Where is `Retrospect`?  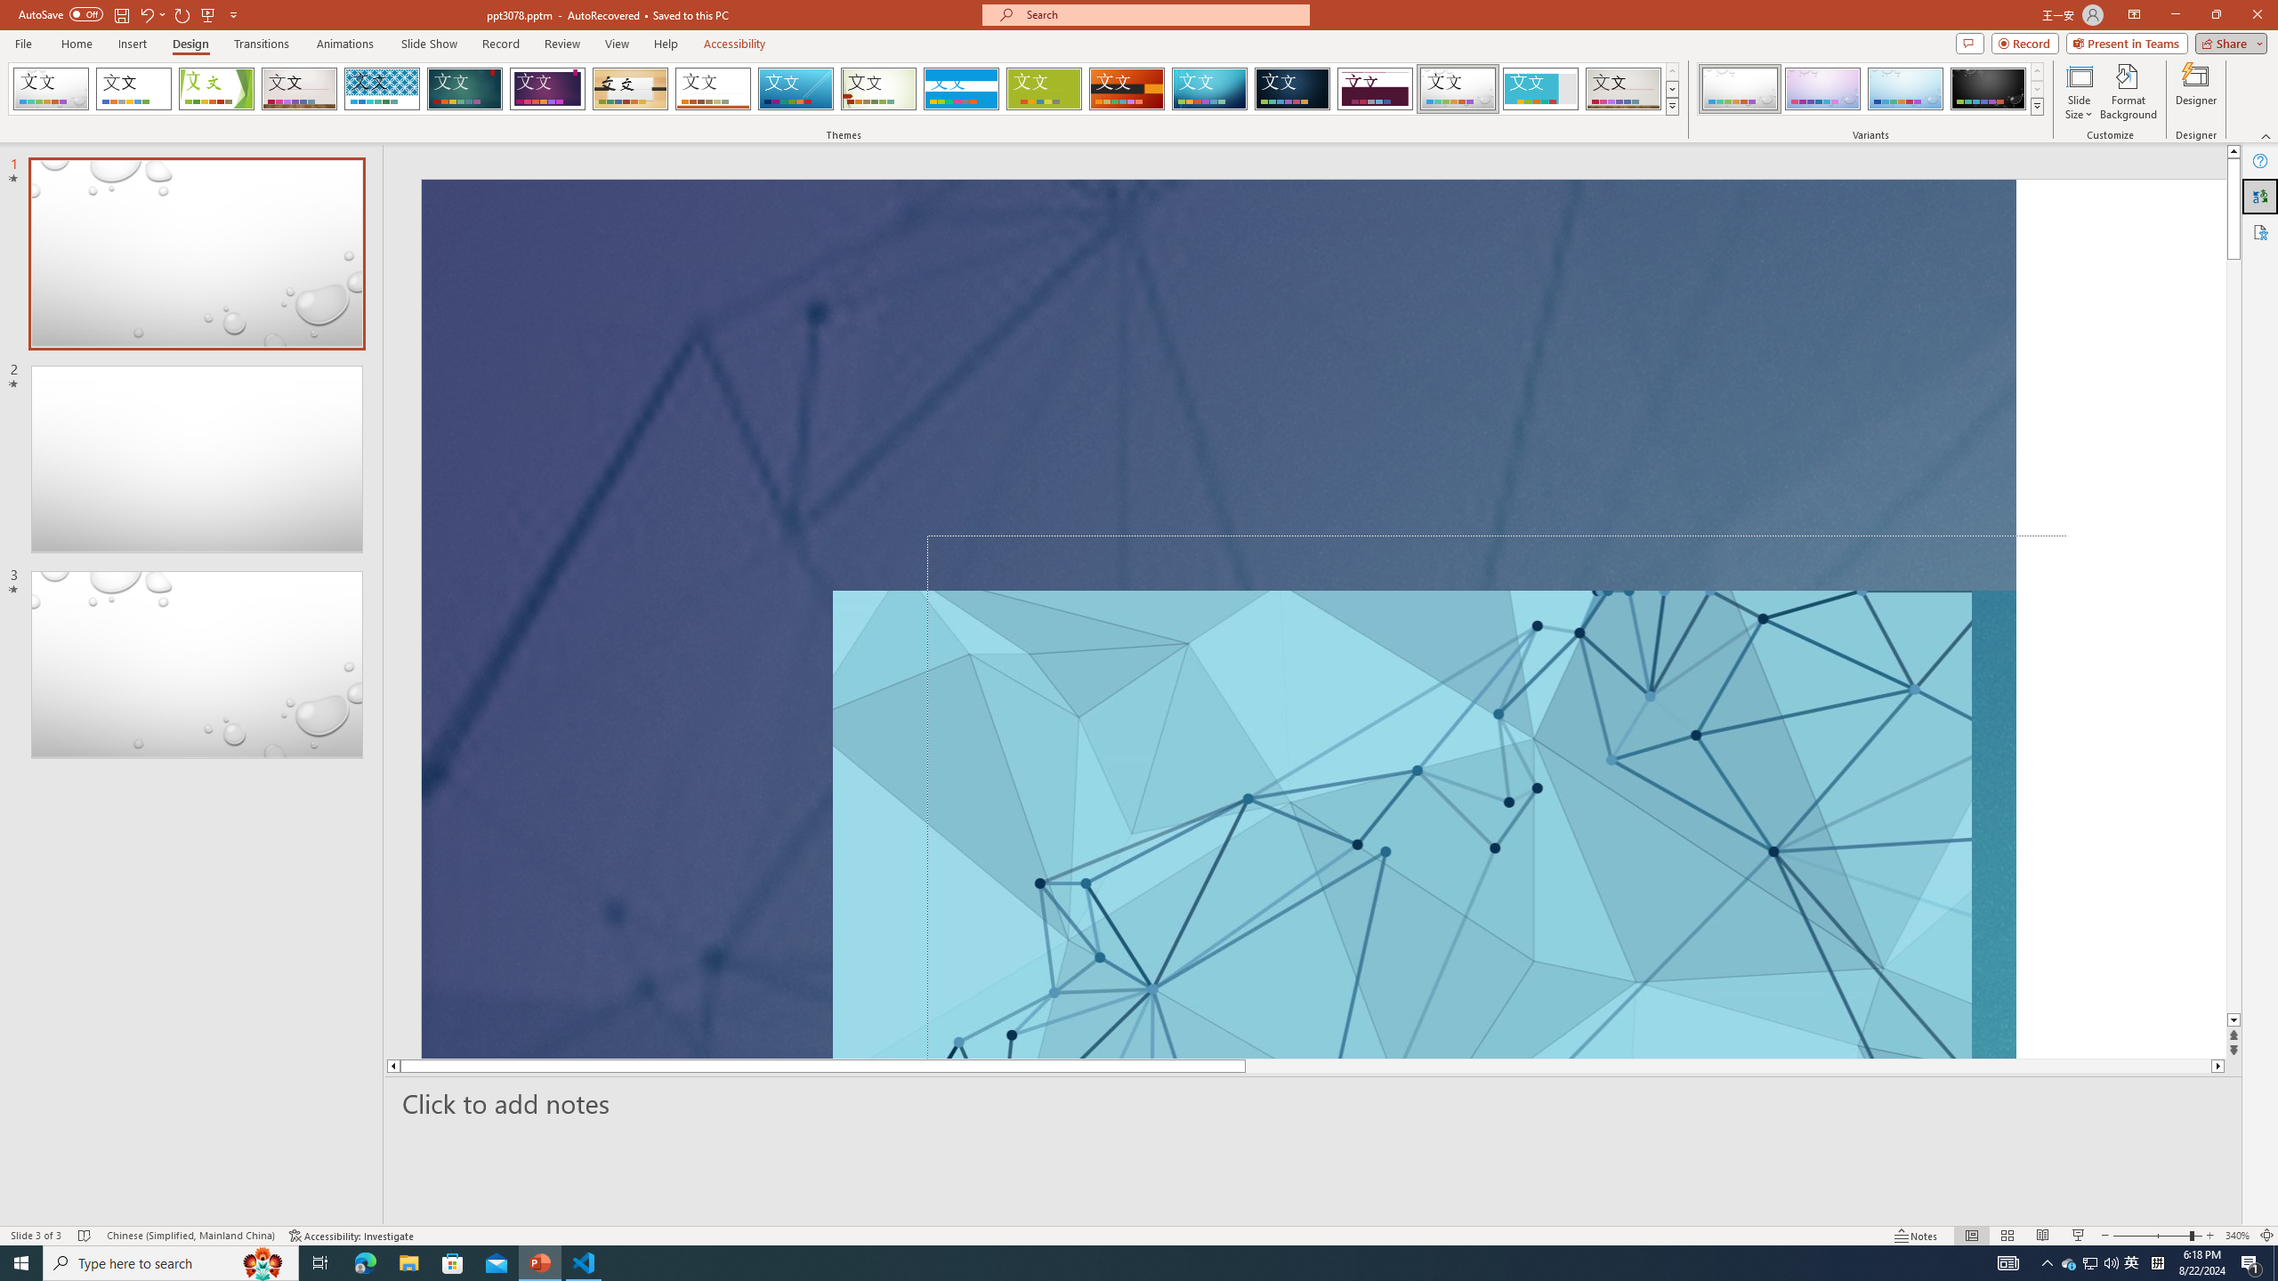
Retrospect is located at coordinates (713, 89).